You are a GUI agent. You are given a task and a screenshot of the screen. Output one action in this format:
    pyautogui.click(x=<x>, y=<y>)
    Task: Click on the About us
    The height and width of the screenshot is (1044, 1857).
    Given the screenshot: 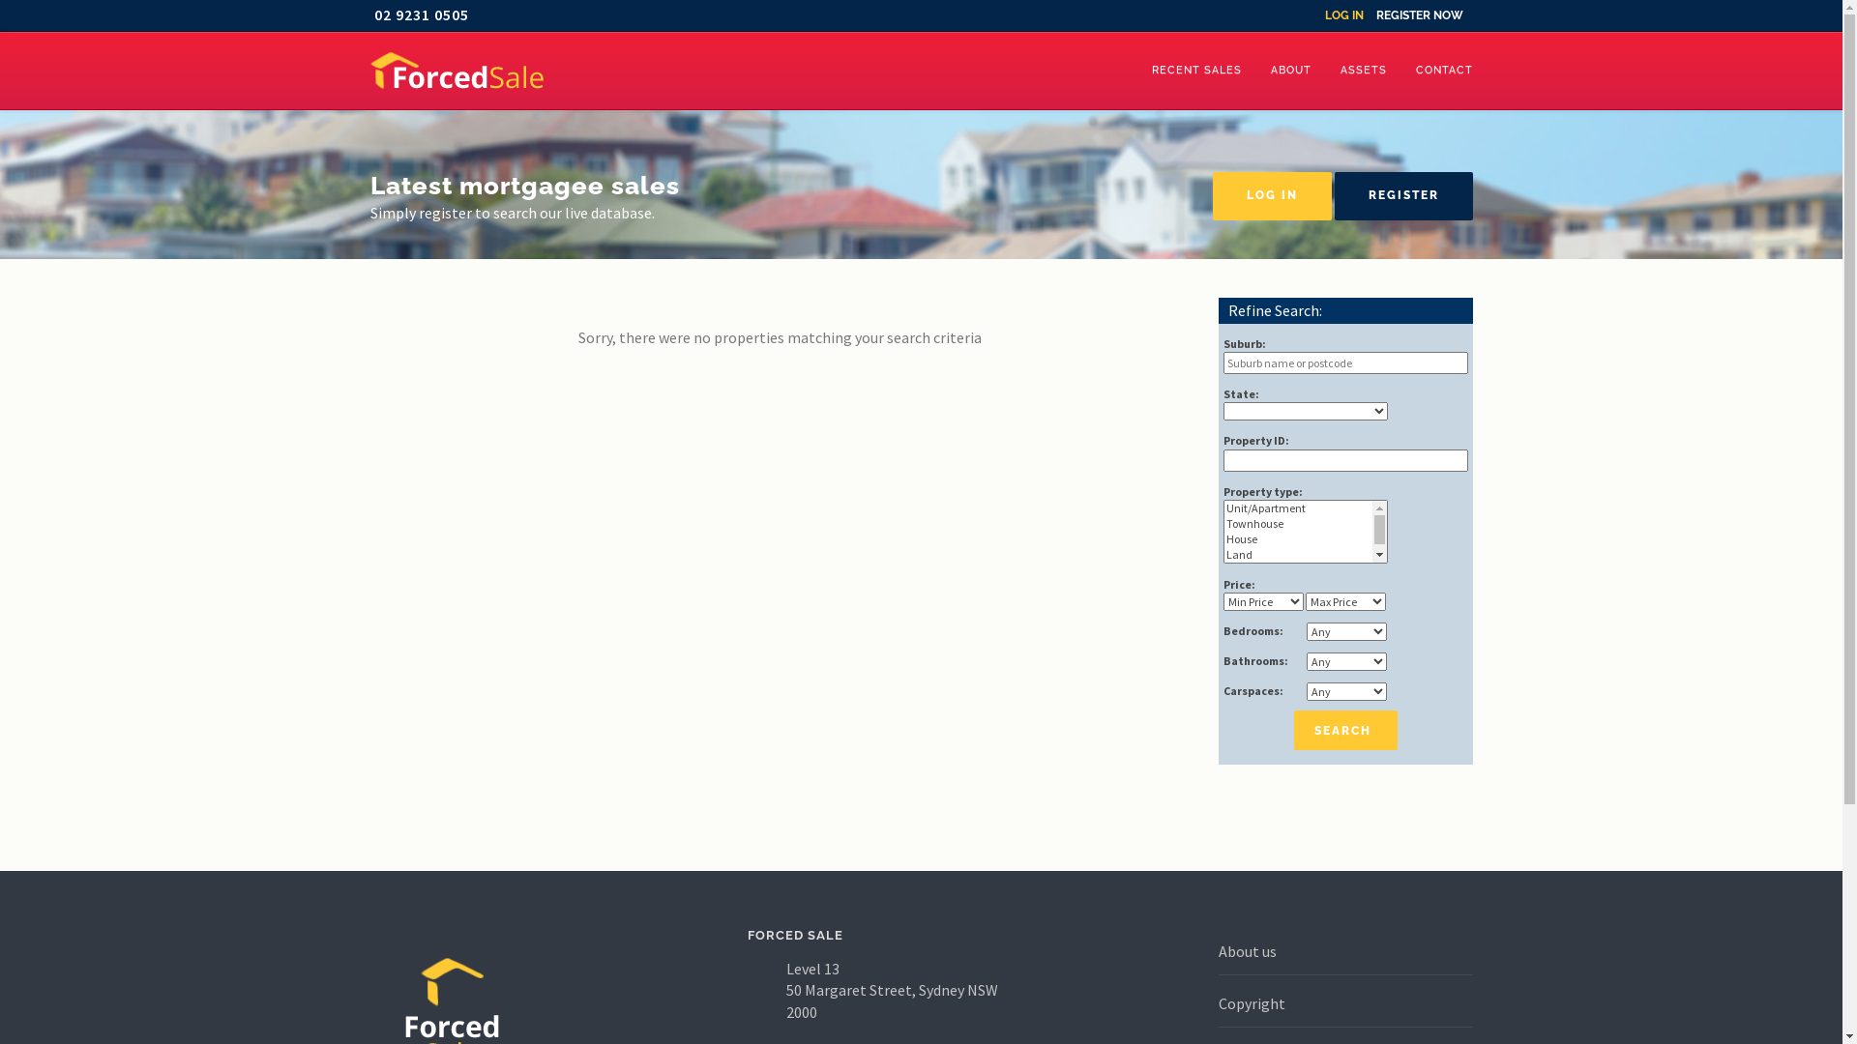 What is the action you would take?
    pyautogui.click(x=1248, y=951)
    